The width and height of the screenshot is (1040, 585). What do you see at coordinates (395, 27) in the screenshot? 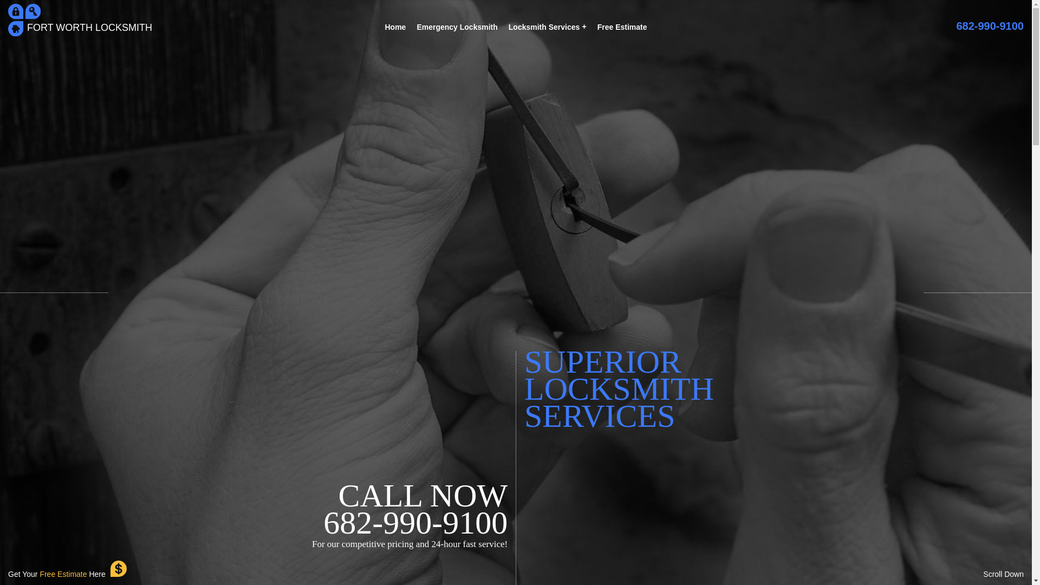
I see `Home` at bounding box center [395, 27].